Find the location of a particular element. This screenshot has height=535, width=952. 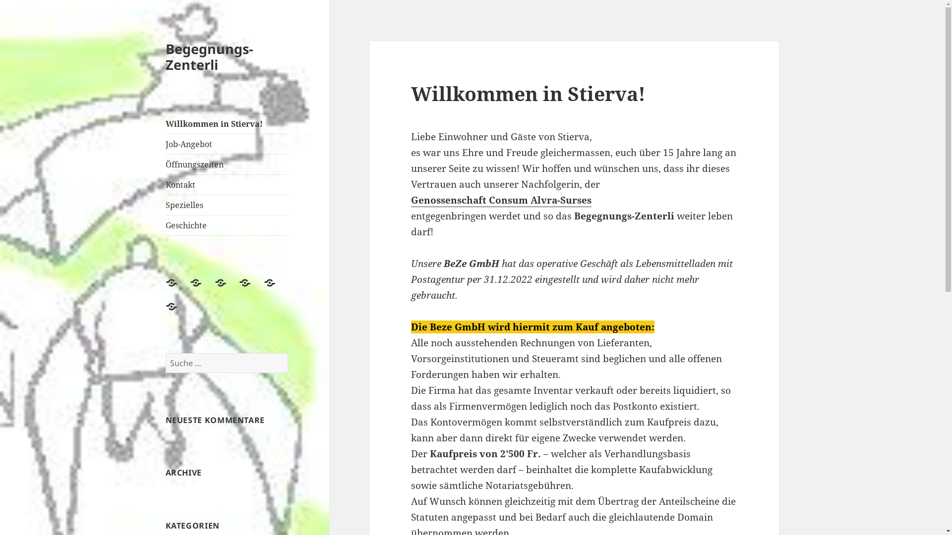

Genossenschaft Consum Alvra-Surses is located at coordinates (501, 200).